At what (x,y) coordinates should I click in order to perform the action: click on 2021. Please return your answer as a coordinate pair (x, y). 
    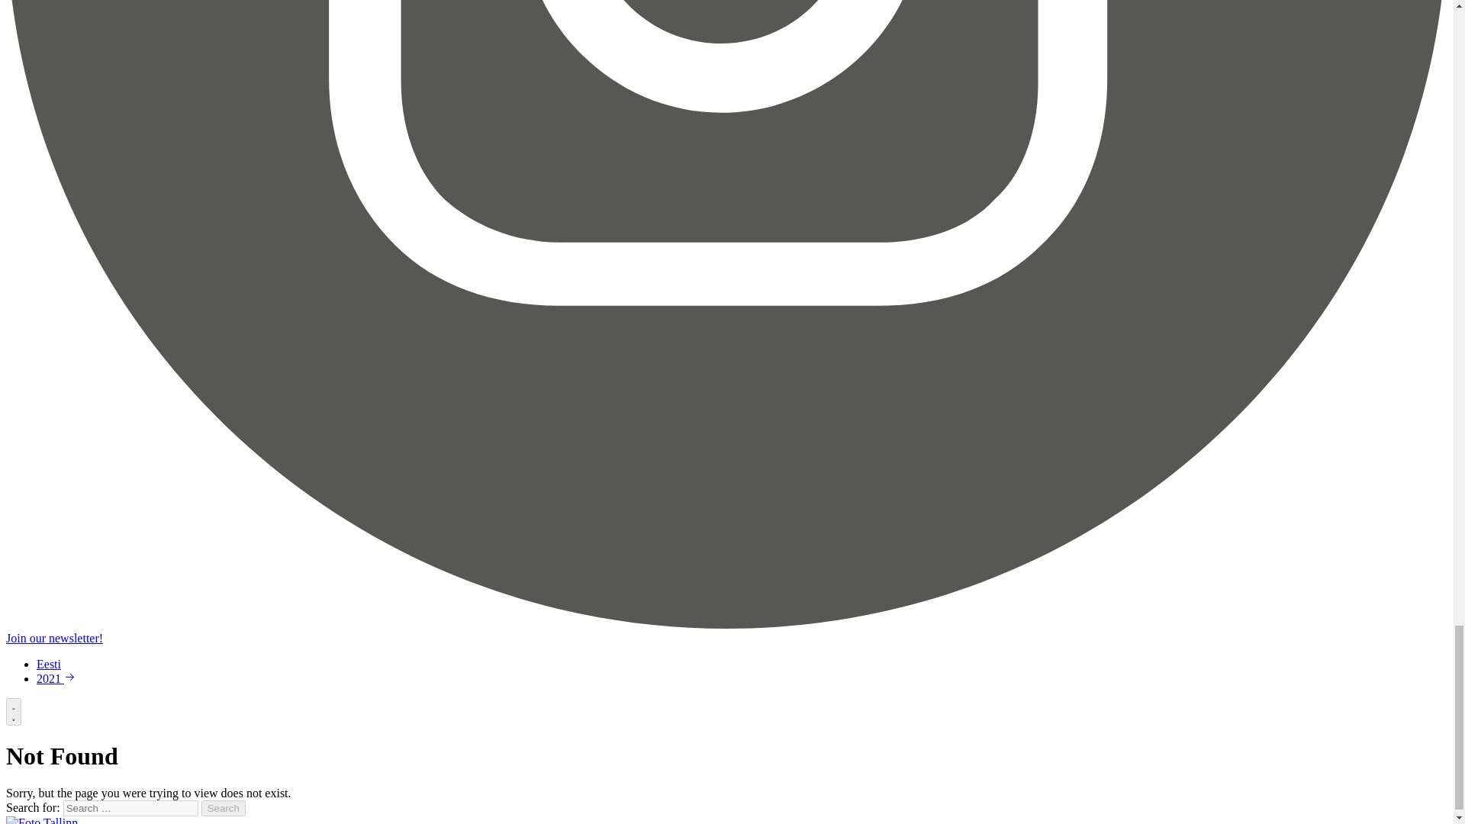
    Looking at the image, I should click on (56, 678).